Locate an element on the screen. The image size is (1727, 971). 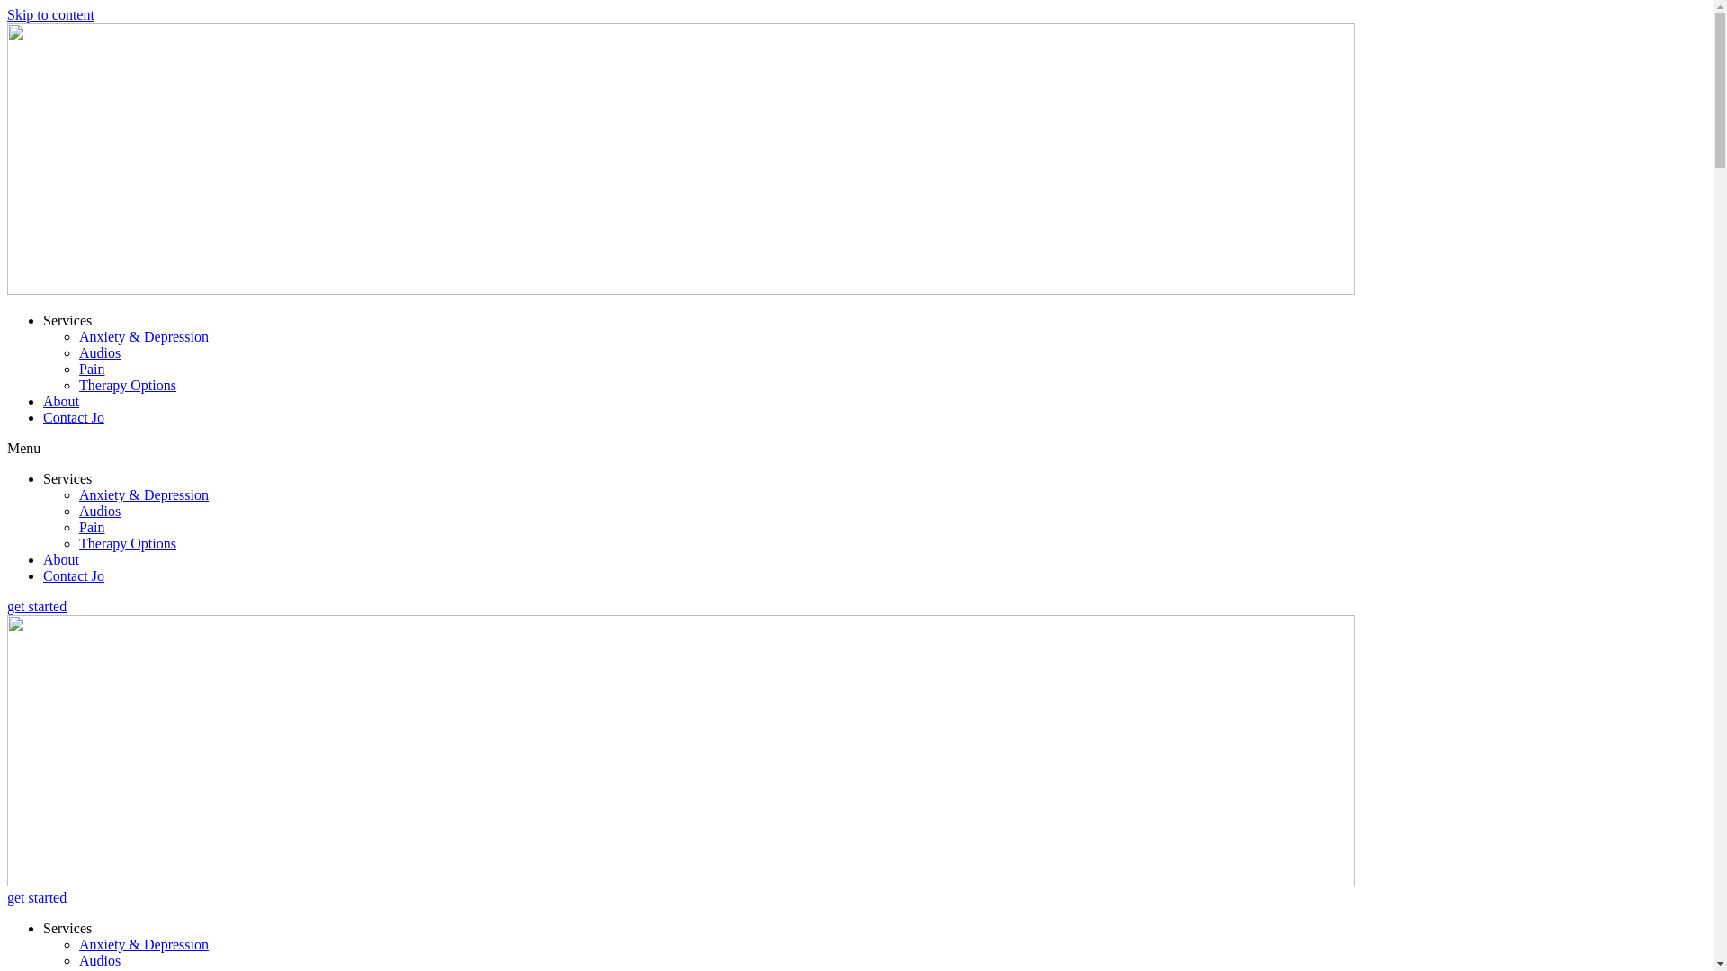
Contact Jo is located at coordinates (74, 575).